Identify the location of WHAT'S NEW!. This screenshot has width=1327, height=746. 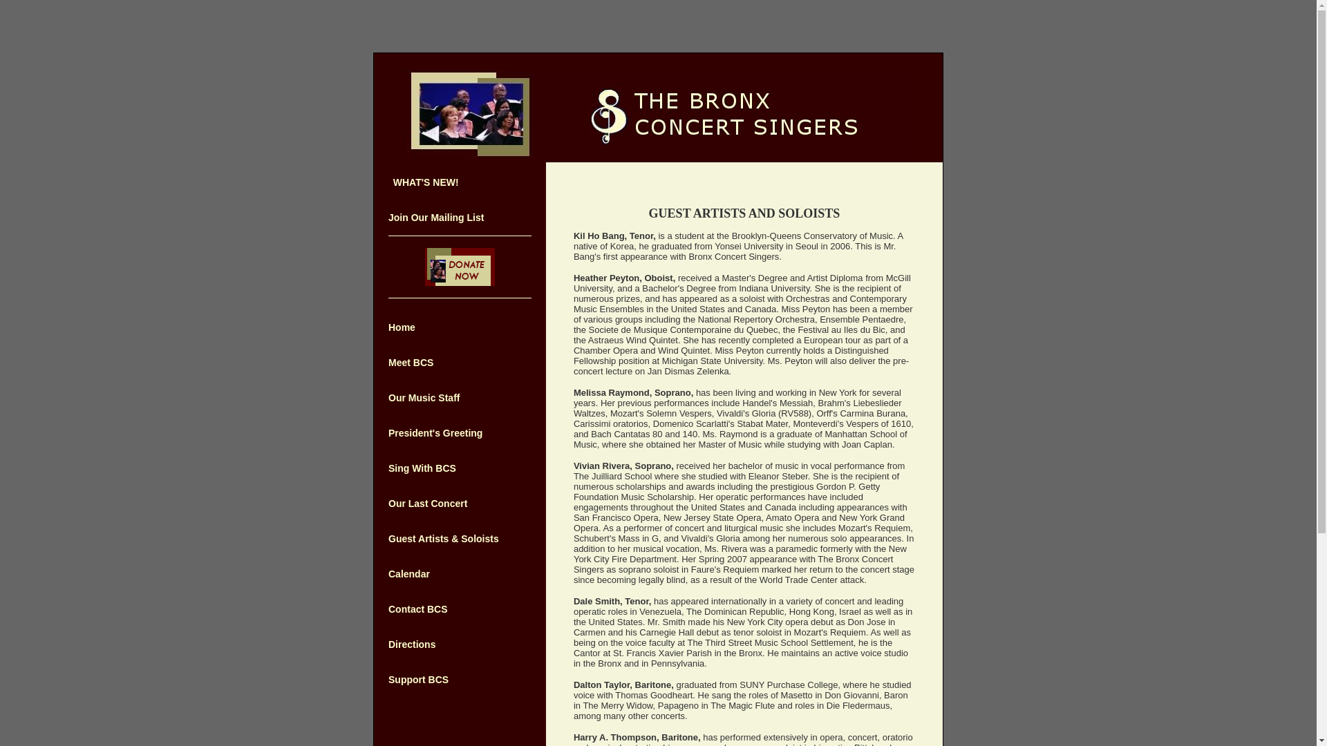
(426, 182).